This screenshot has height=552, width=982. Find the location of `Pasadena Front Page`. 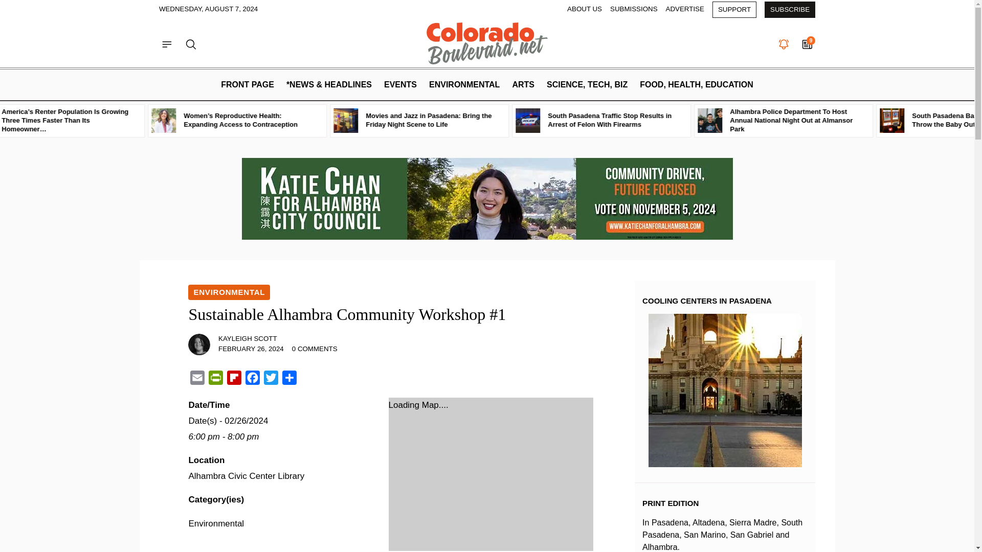

Pasadena Front Page is located at coordinates (248, 85).